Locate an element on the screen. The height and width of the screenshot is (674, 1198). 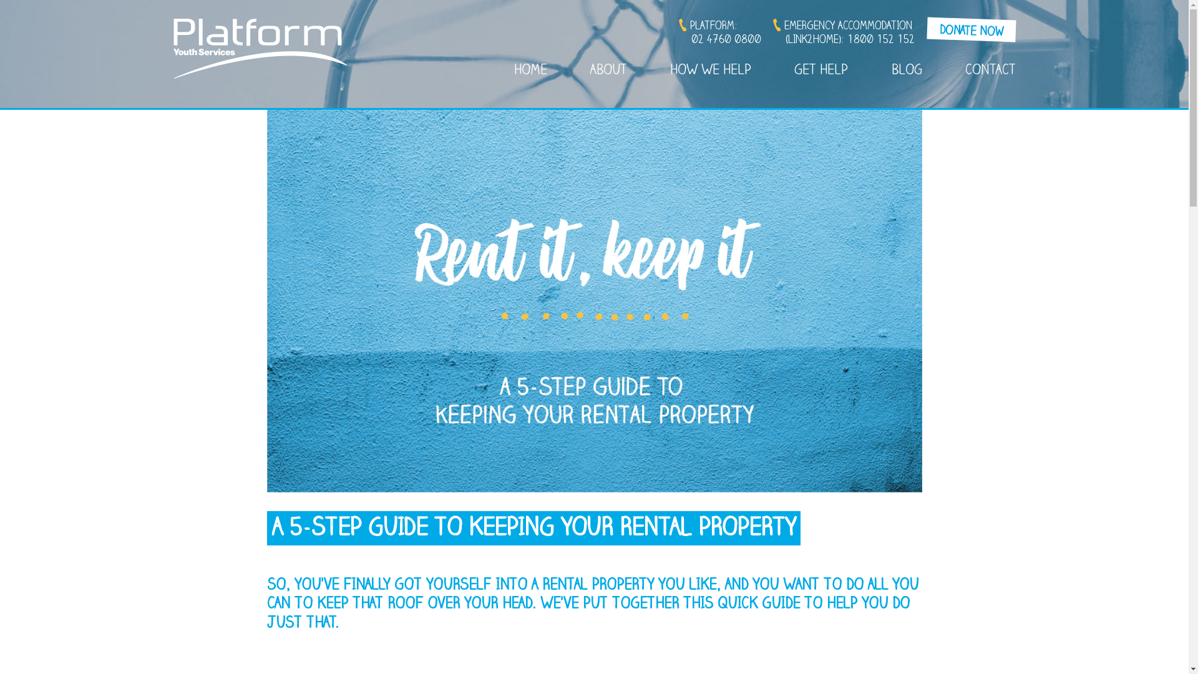
BLOG is located at coordinates (906, 72).